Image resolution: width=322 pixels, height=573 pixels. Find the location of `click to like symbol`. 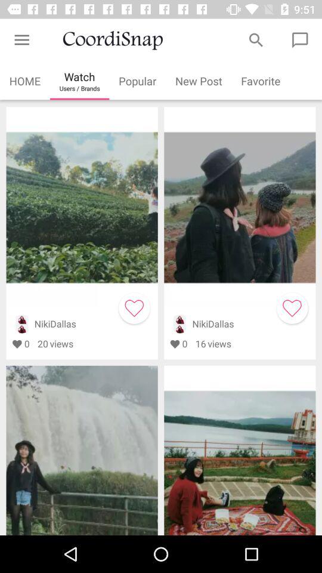

click to like symbol is located at coordinates (292, 308).